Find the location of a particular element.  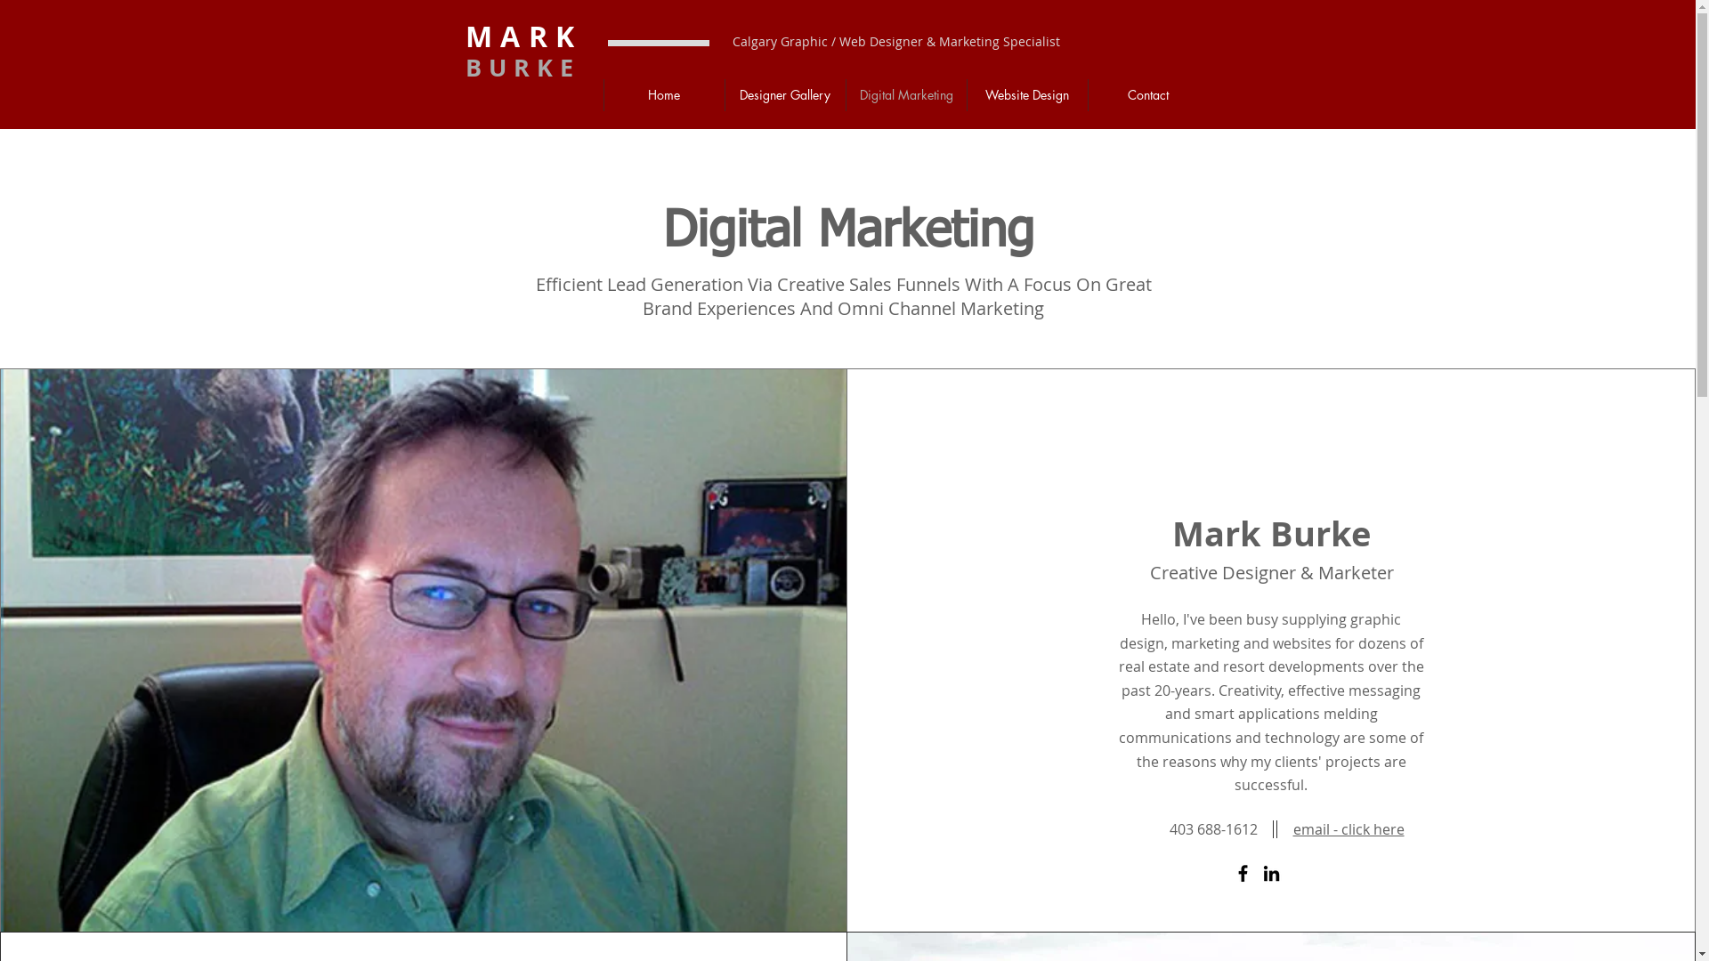

email - click here is located at coordinates (1349, 827).